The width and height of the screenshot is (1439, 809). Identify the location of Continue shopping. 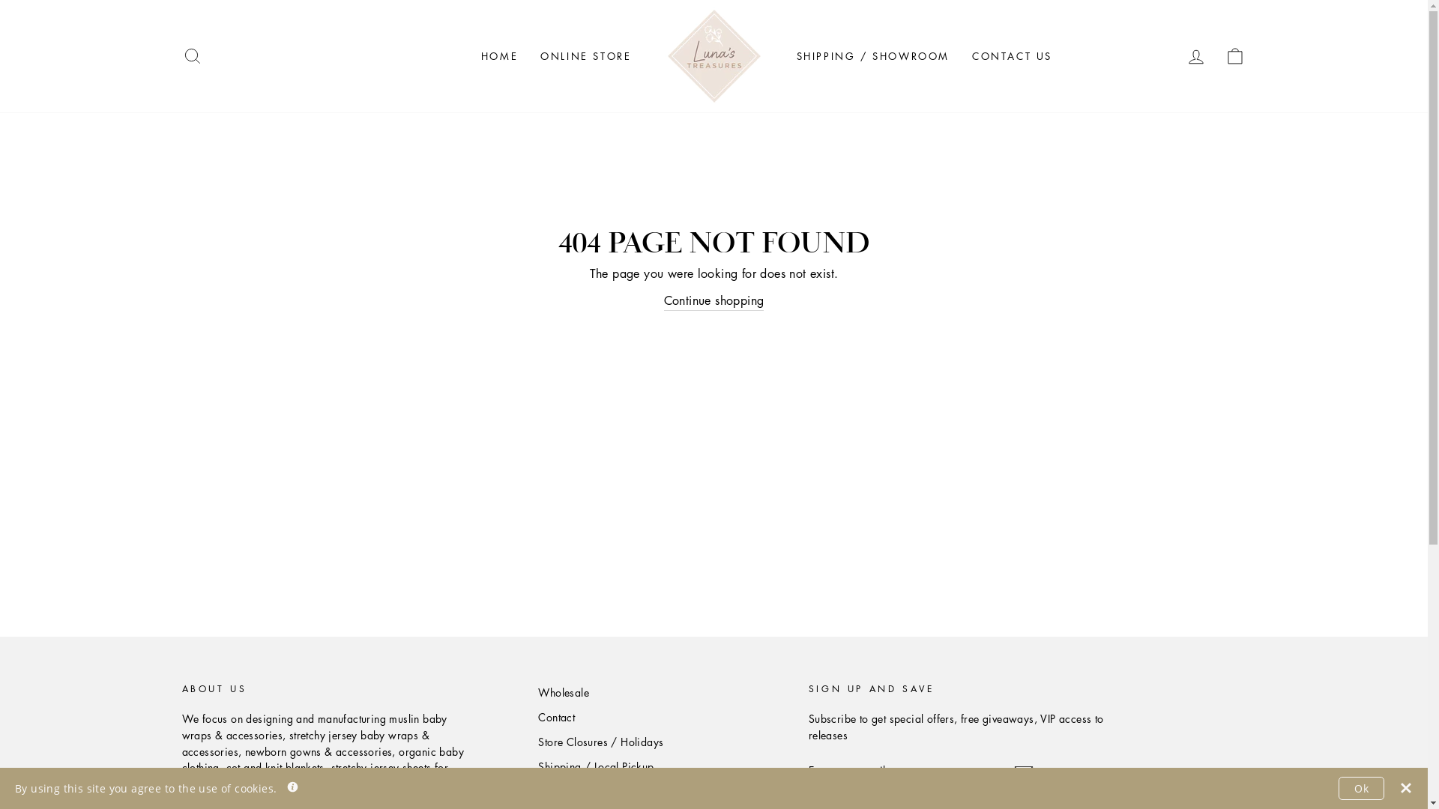
(714, 301).